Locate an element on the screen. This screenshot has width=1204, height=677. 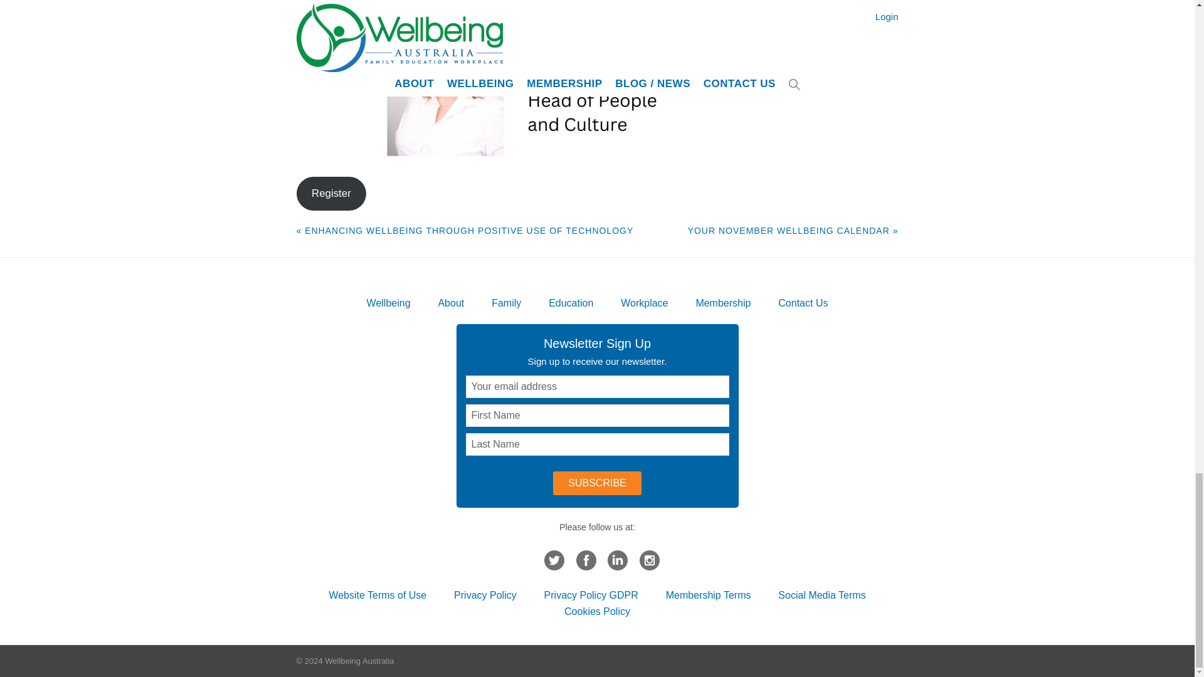
Workplace is located at coordinates (645, 303).